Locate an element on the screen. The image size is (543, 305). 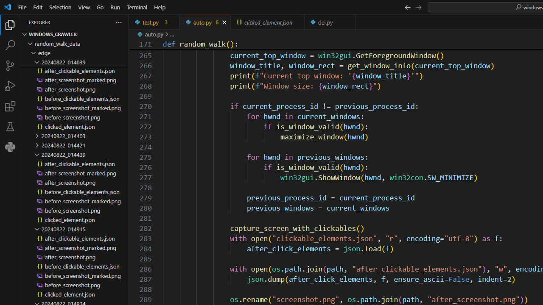
Explorer Section: windows_crawler is located at coordinates (75, 34).